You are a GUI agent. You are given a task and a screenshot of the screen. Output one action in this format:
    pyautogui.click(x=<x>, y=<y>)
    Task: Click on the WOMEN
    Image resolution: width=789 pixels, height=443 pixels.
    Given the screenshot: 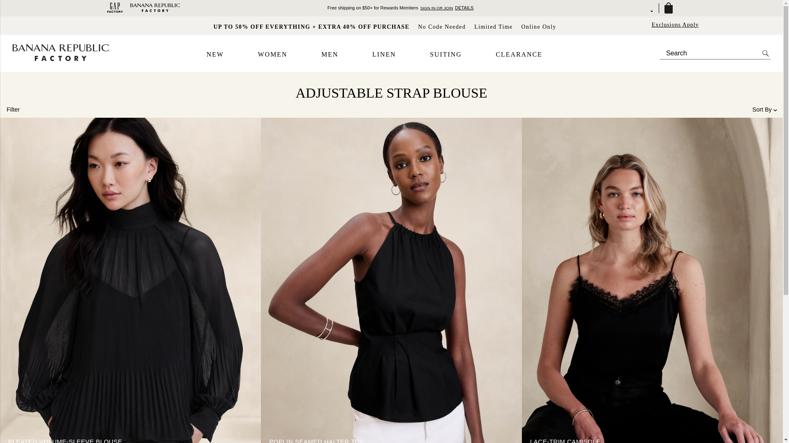 What is the action you would take?
    pyautogui.click(x=272, y=55)
    